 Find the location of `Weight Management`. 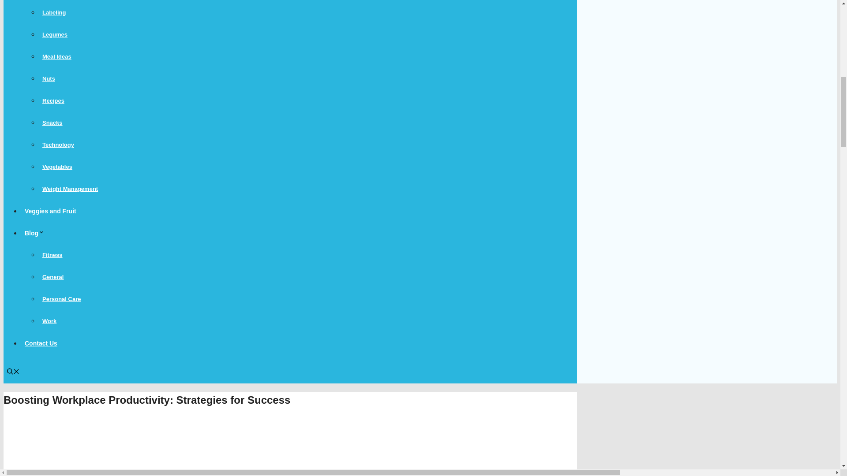

Weight Management is located at coordinates (70, 189).